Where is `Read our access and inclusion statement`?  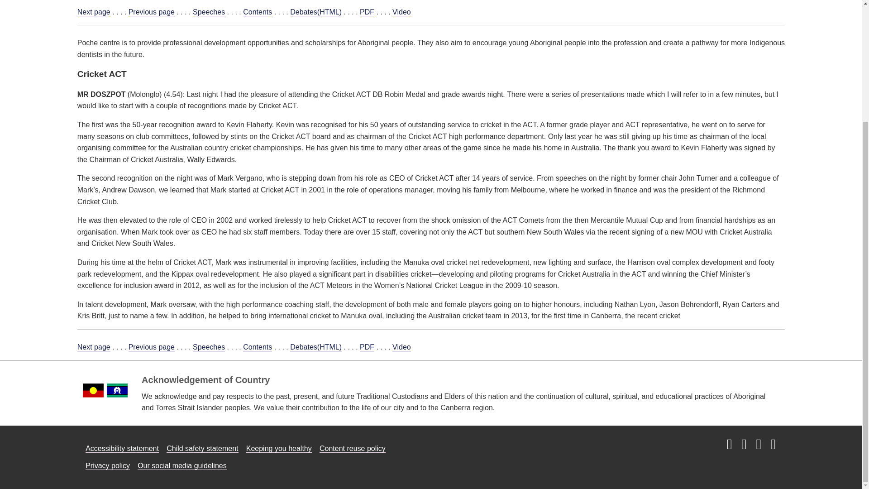 Read our access and inclusion statement is located at coordinates (122, 448).